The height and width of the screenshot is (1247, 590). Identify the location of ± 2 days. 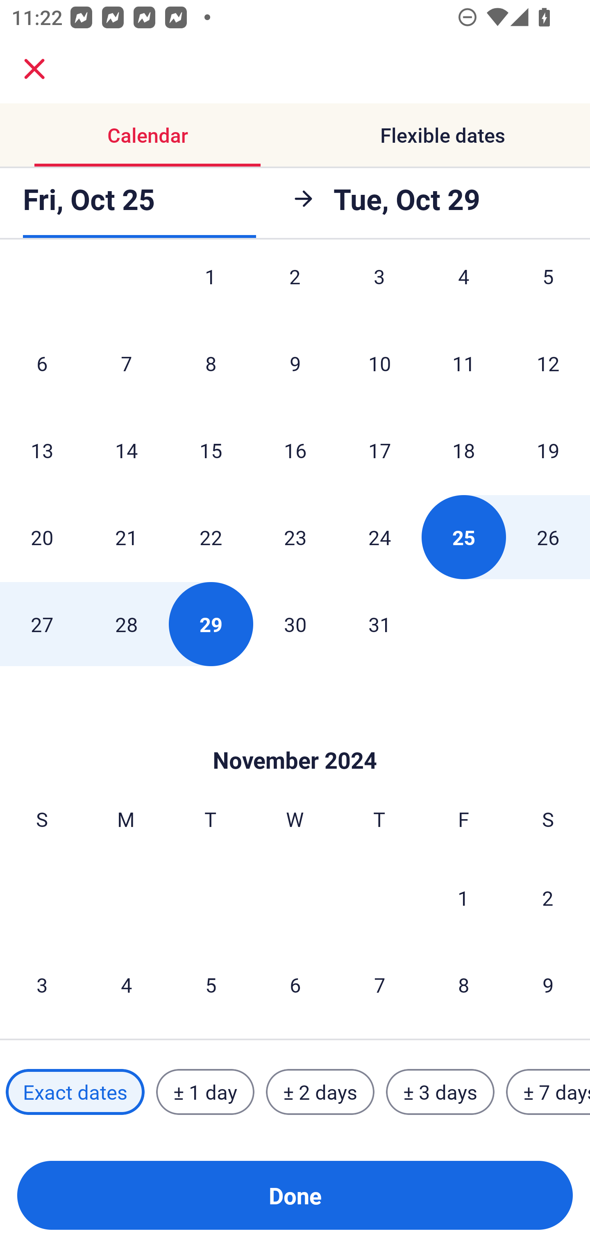
(320, 1092).